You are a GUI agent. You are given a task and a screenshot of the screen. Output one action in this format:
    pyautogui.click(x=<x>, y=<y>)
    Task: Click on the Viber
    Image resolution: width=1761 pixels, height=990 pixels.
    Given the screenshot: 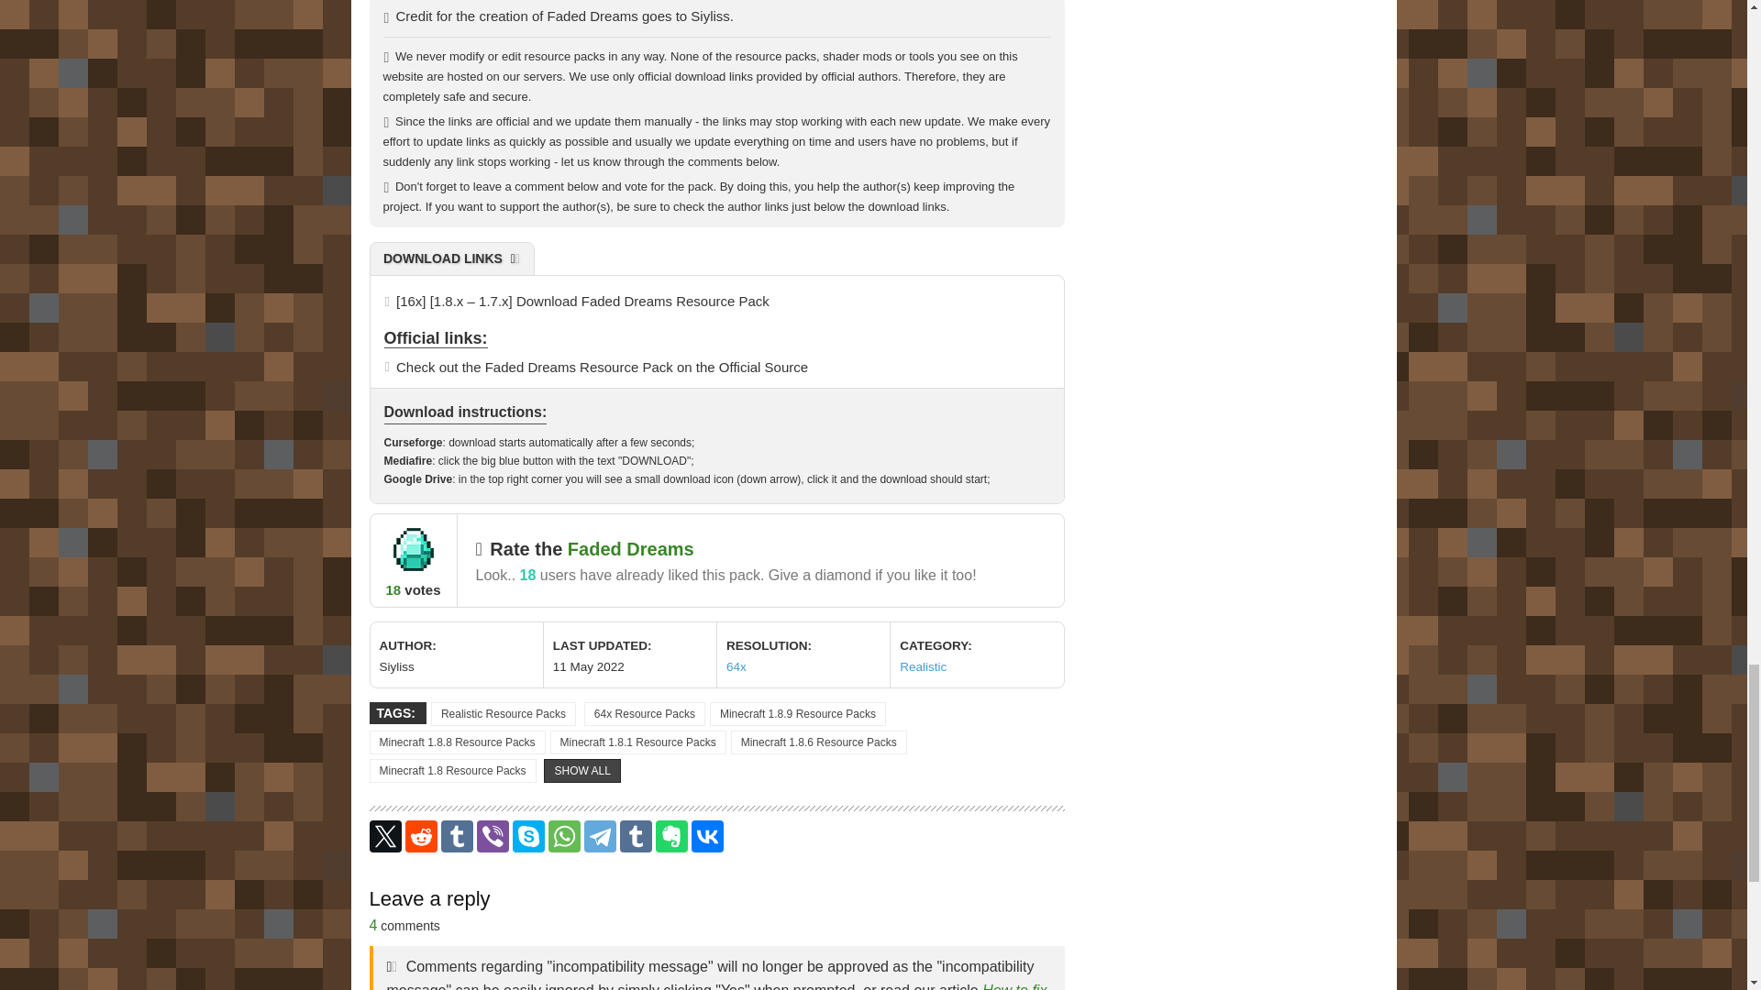 What is the action you would take?
    pyautogui.click(x=493, y=836)
    